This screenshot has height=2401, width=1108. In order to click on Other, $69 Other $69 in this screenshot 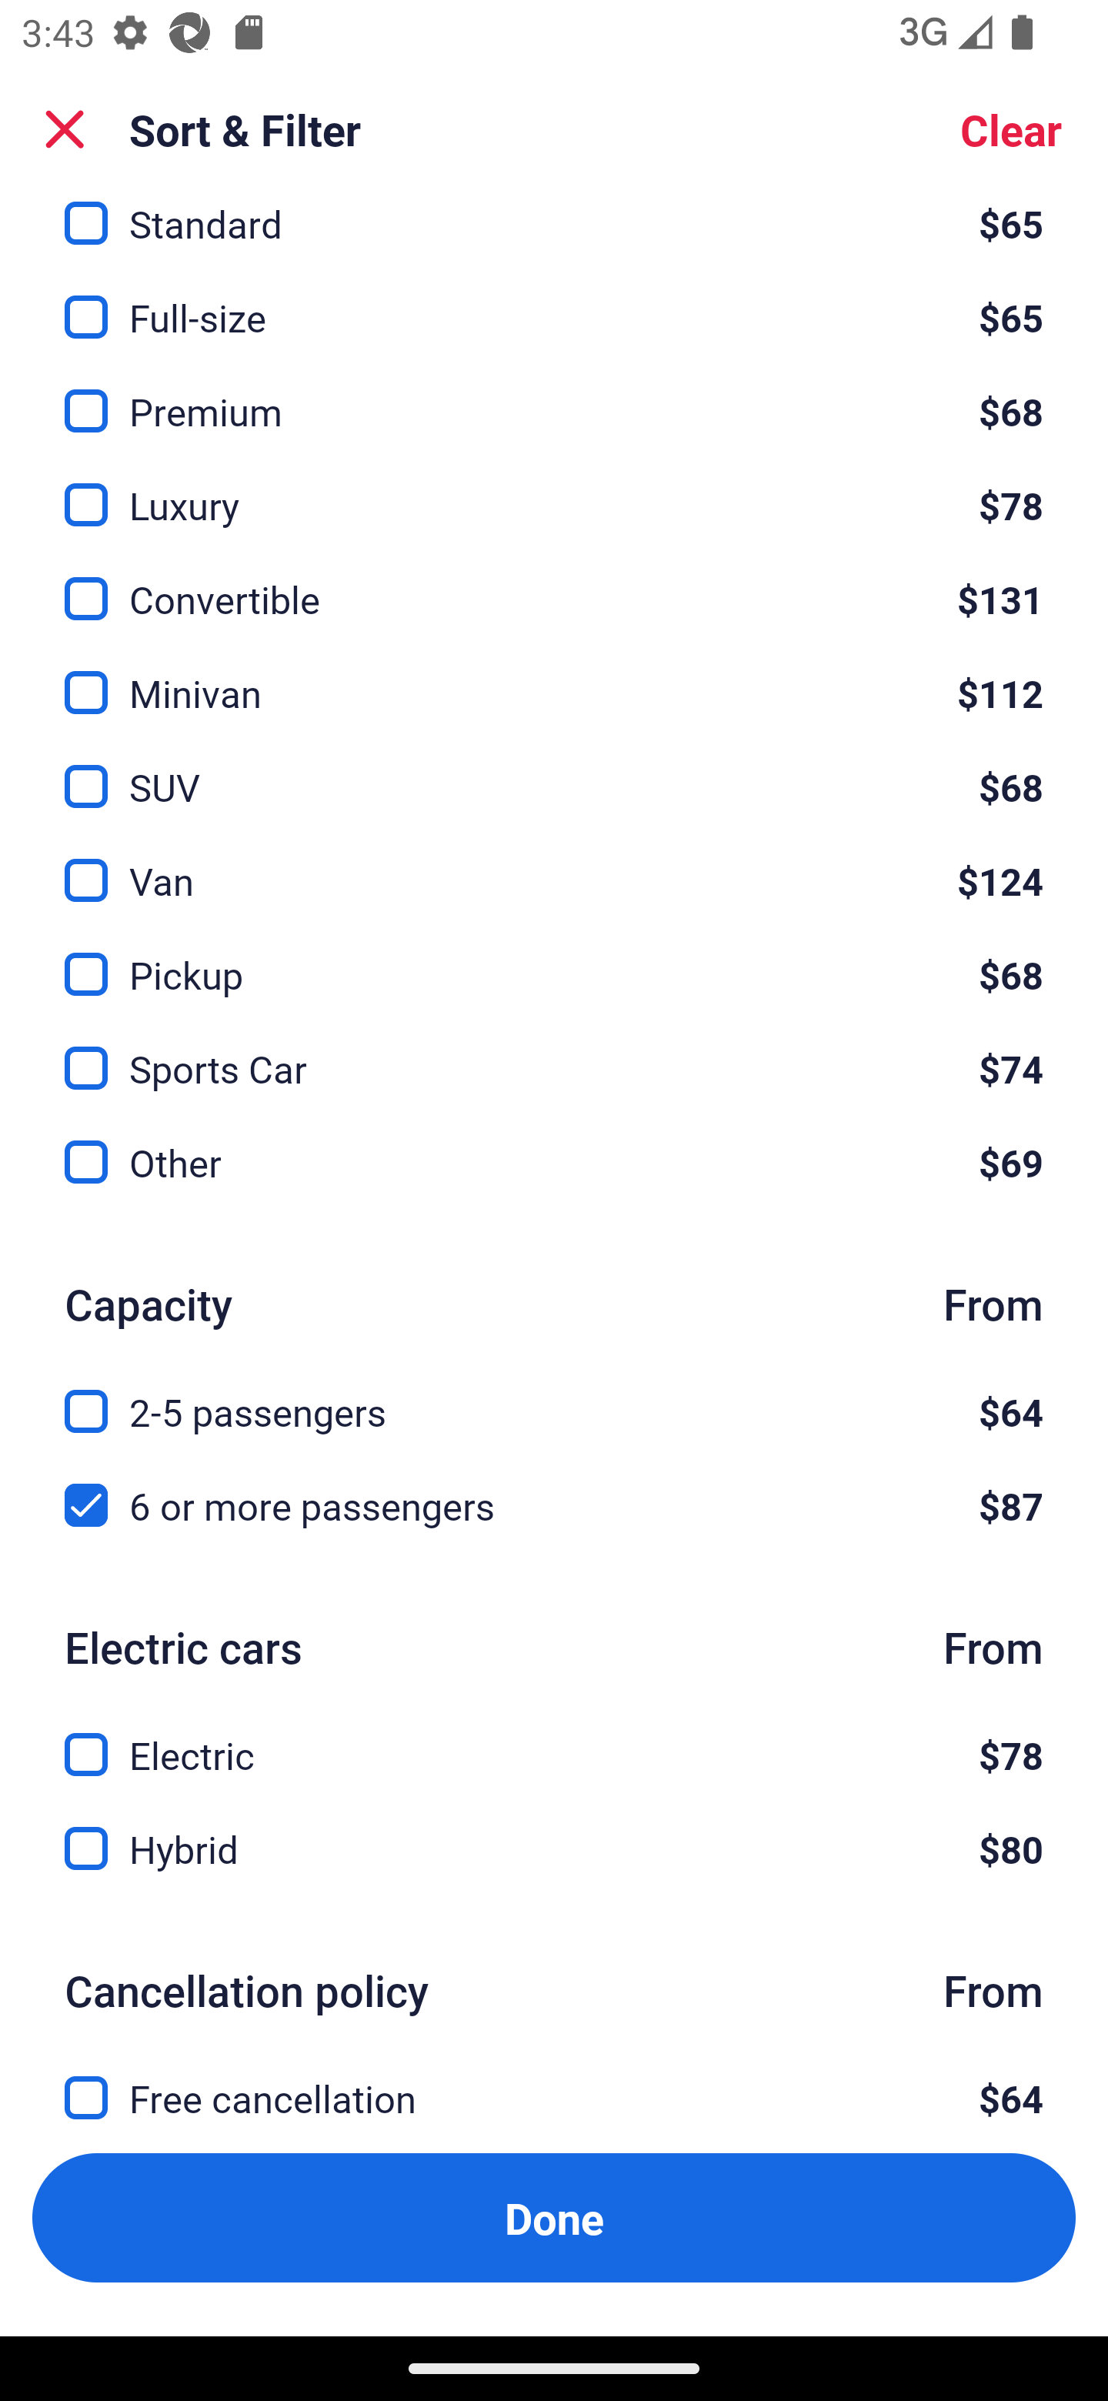, I will do `click(554, 1162)`.